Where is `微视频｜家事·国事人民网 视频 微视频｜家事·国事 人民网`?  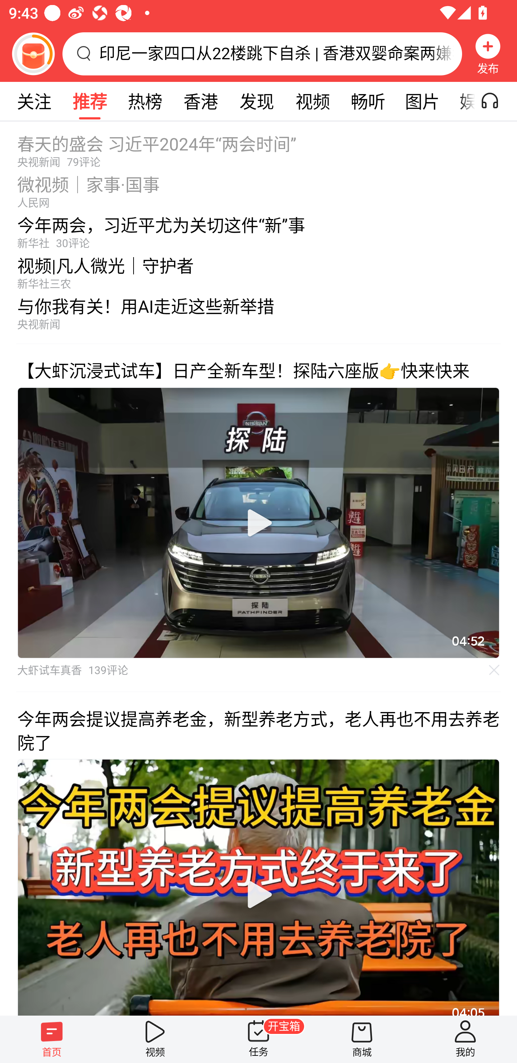
微视频｜家事·国事人民网 视频 微视频｜家事·国事 人民网 is located at coordinates (258, 189).